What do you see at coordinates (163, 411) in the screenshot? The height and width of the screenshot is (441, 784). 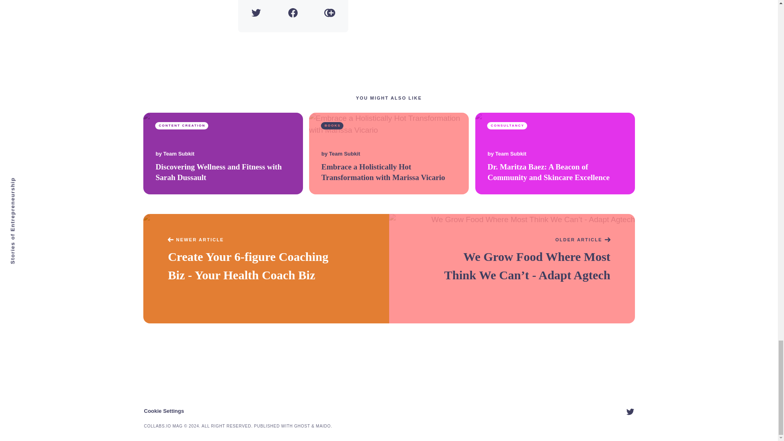 I see `Cookie Settings` at bounding box center [163, 411].